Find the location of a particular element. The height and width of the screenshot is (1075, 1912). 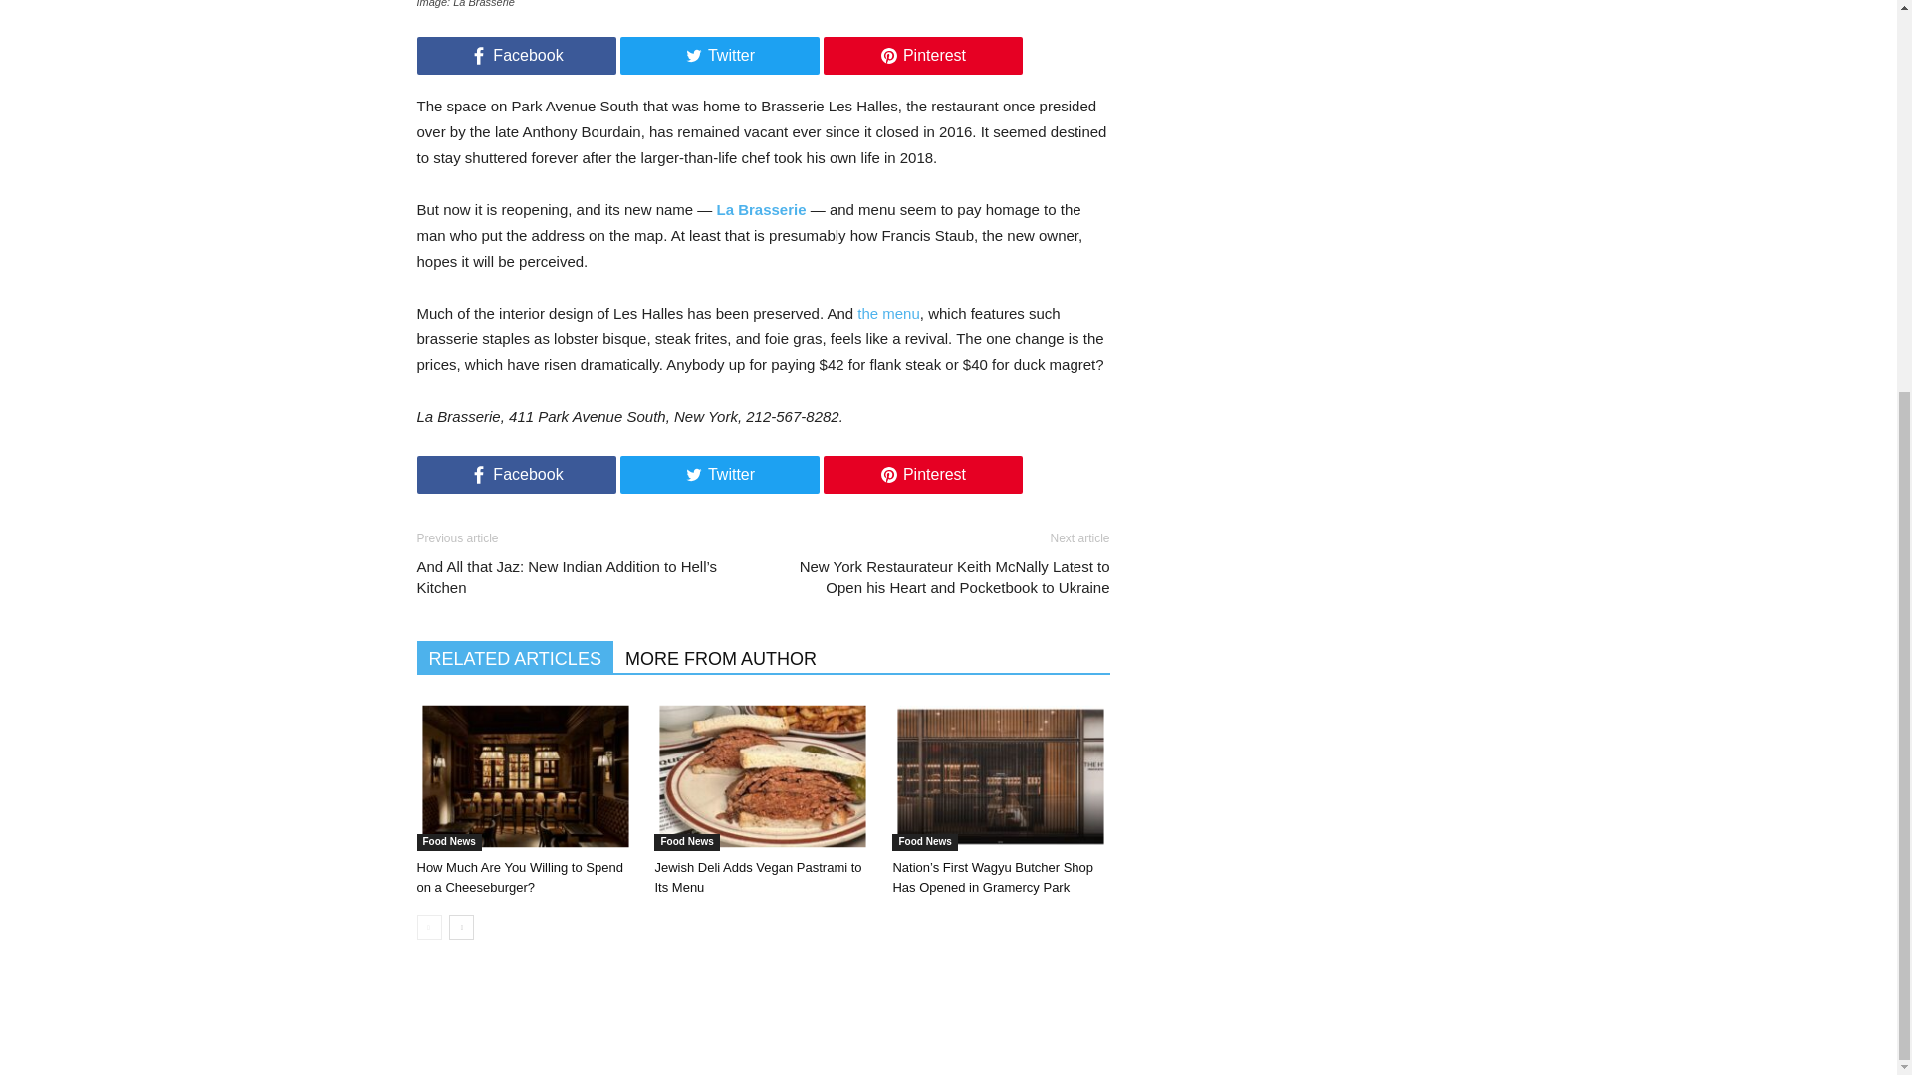

Jewish Deli Adds Vegan Pastrami to Its Menu is located at coordinates (769, 779).